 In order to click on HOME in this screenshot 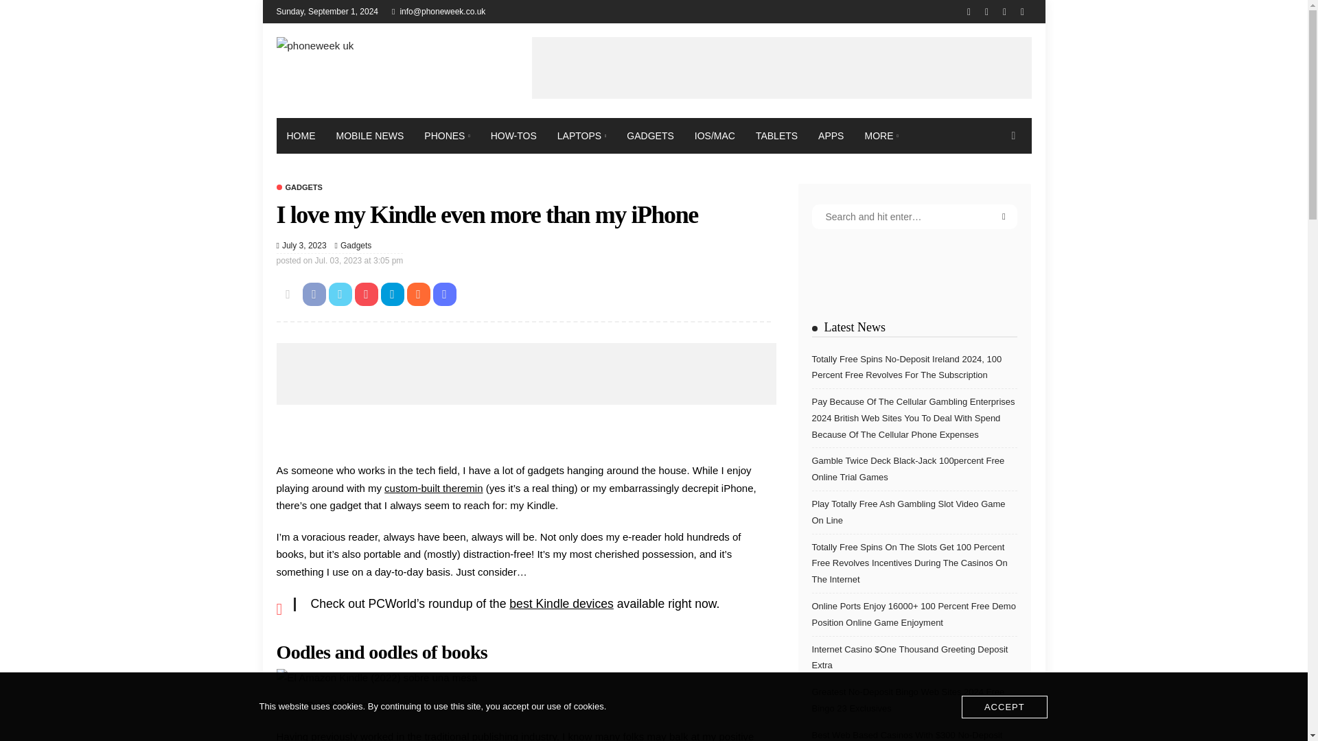, I will do `click(301, 135)`.